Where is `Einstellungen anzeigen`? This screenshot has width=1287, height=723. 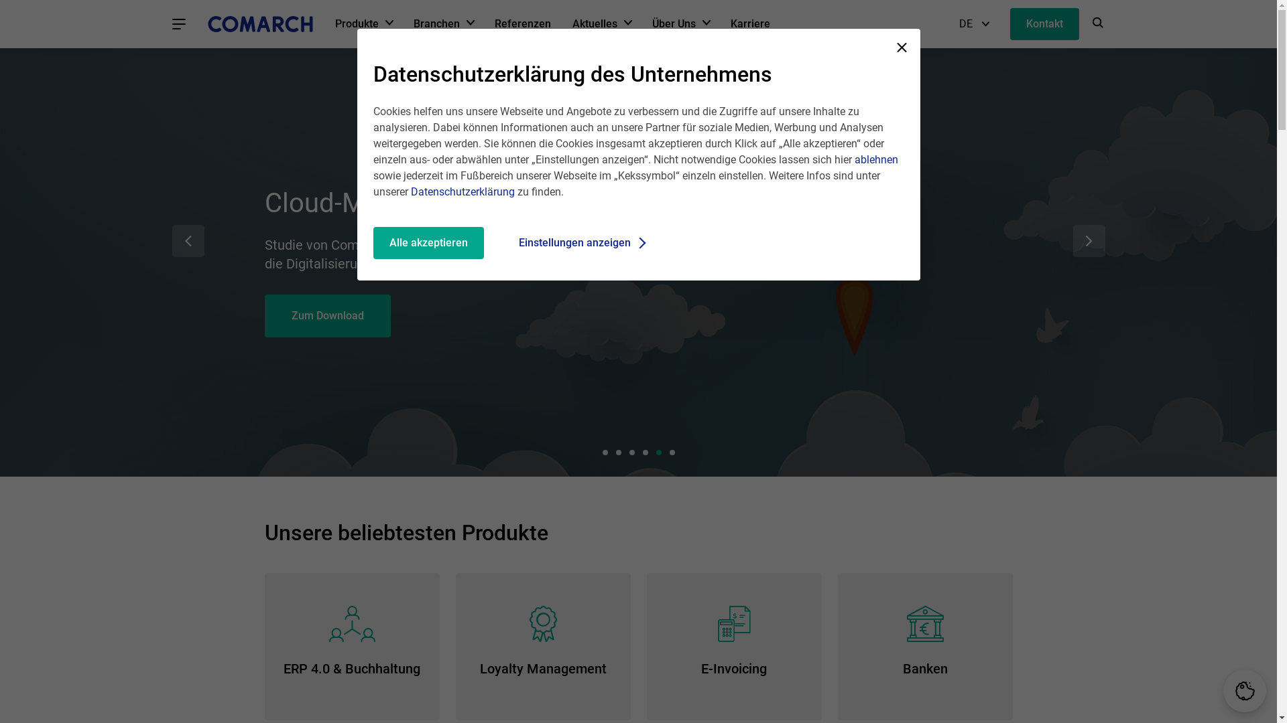 Einstellungen anzeigen is located at coordinates (579, 243).